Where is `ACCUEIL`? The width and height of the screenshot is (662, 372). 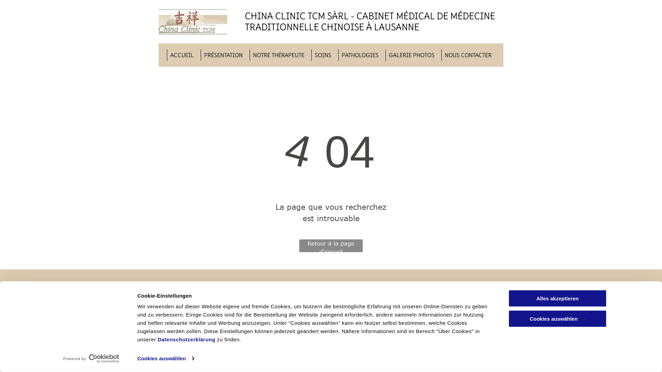 ACCUEIL is located at coordinates (182, 55).